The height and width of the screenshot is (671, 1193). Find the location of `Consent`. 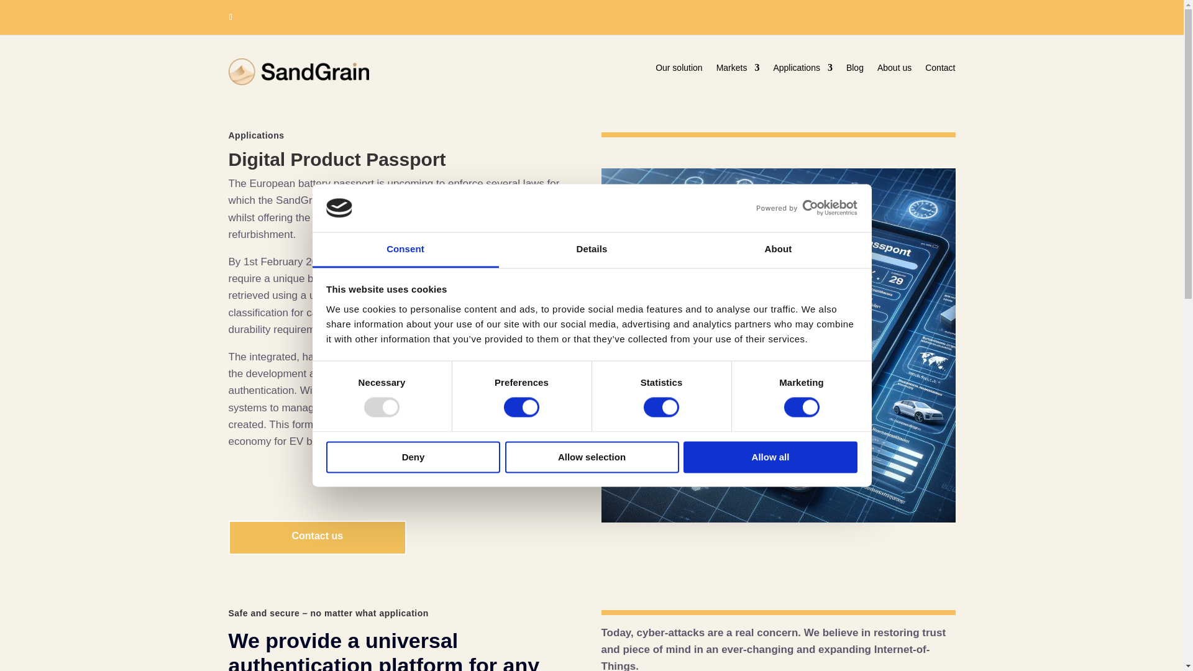

Consent is located at coordinates (405, 250).